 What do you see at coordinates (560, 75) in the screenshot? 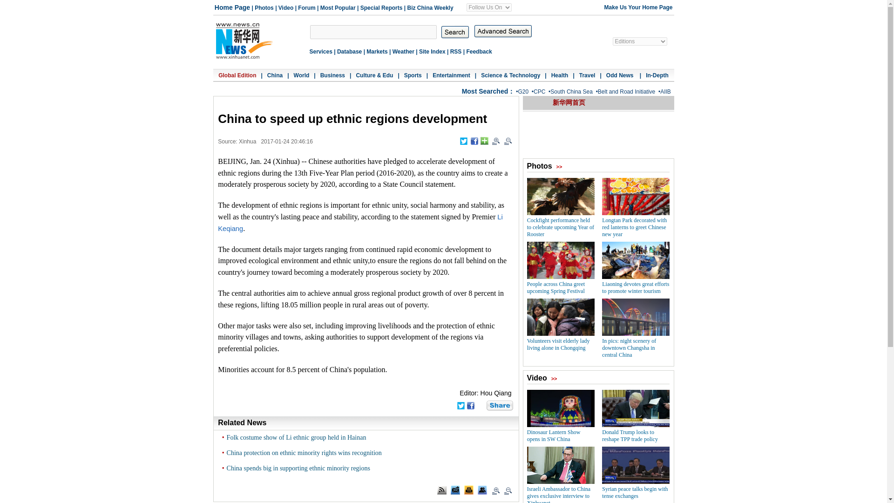
I see `Health` at bounding box center [560, 75].